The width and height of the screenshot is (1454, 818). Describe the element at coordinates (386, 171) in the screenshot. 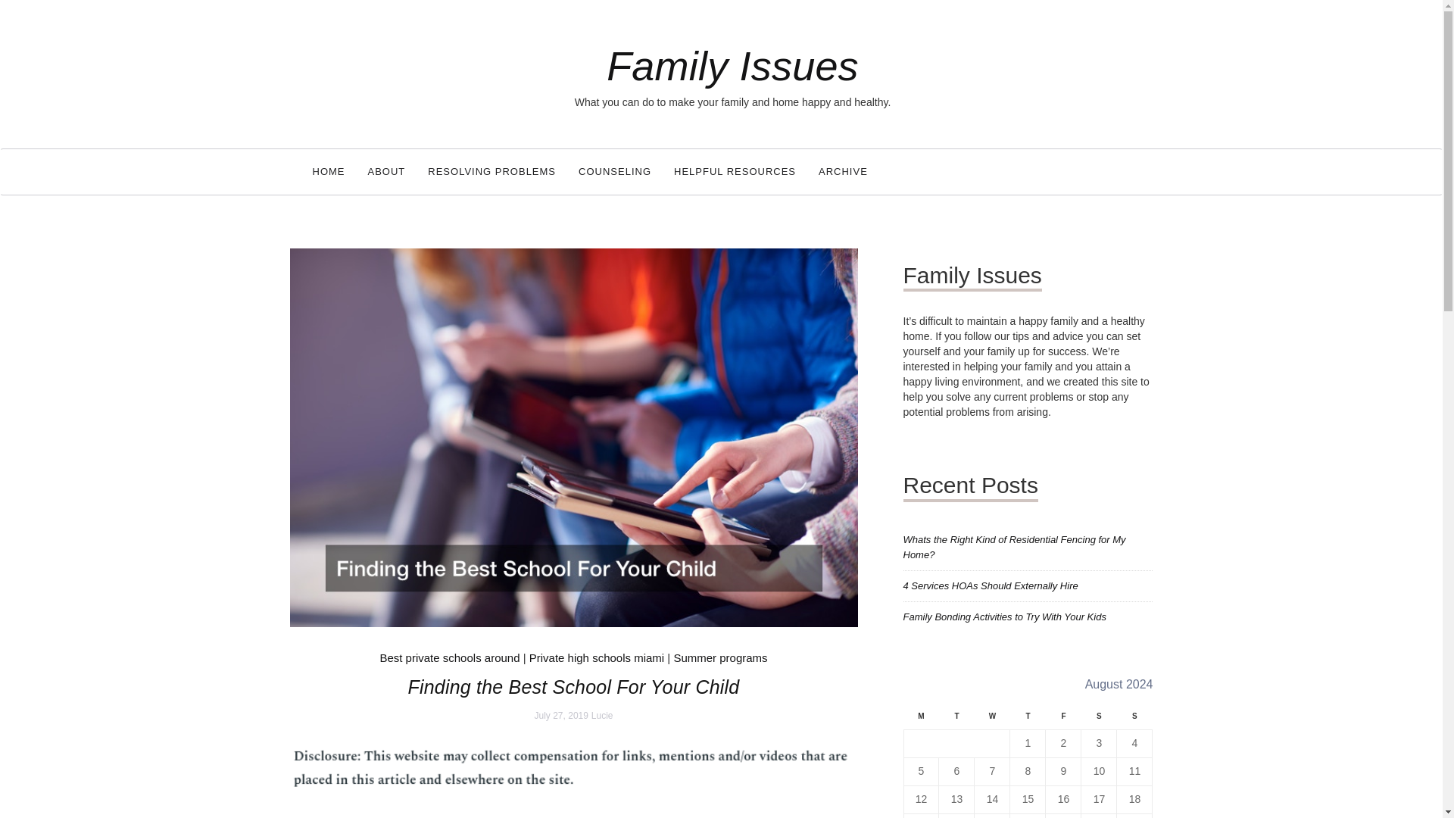

I see `ABOUT` at that location.